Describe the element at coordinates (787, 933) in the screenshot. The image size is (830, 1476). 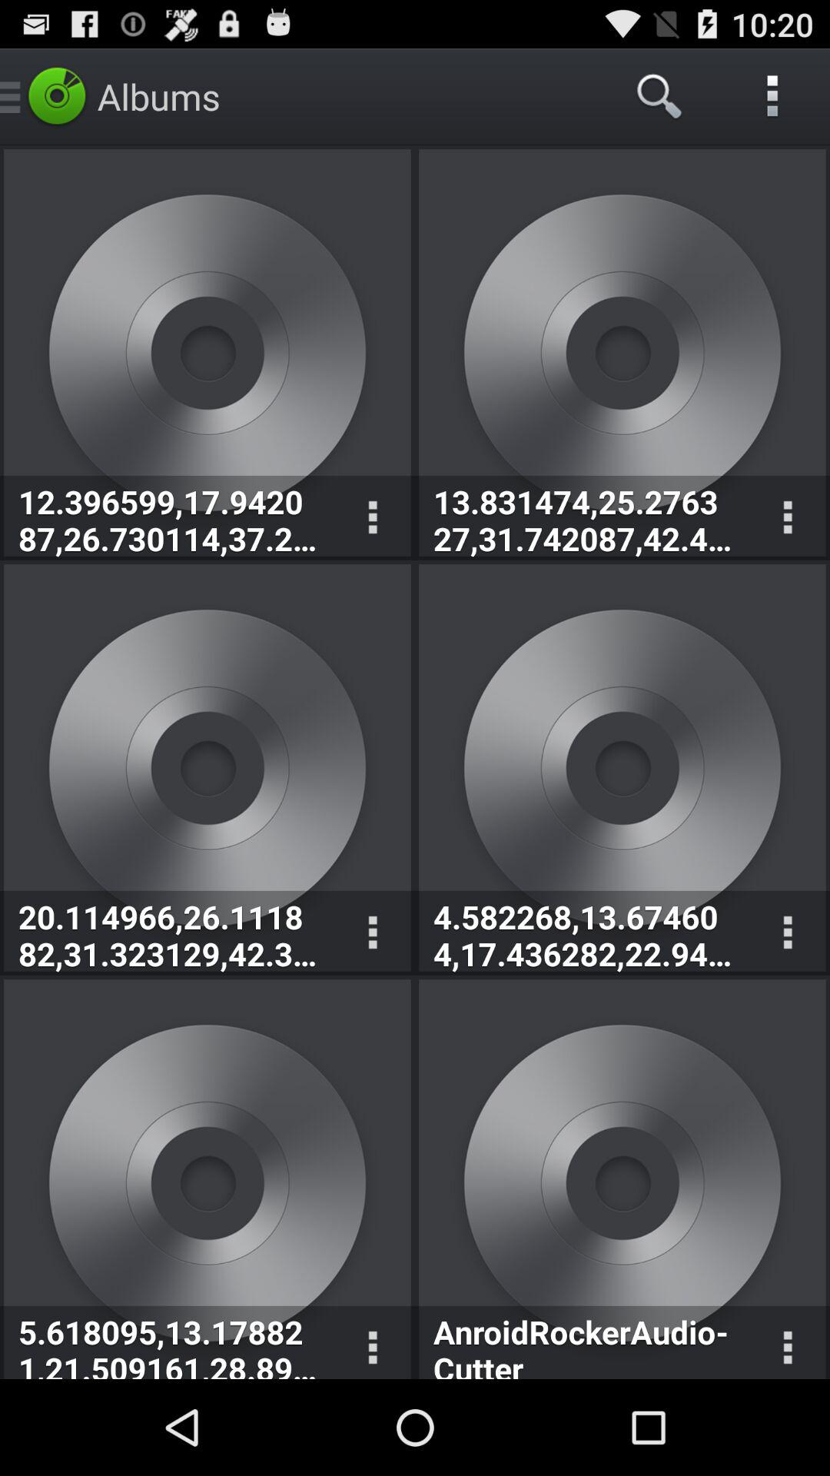
I see `go to drop down` at that location.